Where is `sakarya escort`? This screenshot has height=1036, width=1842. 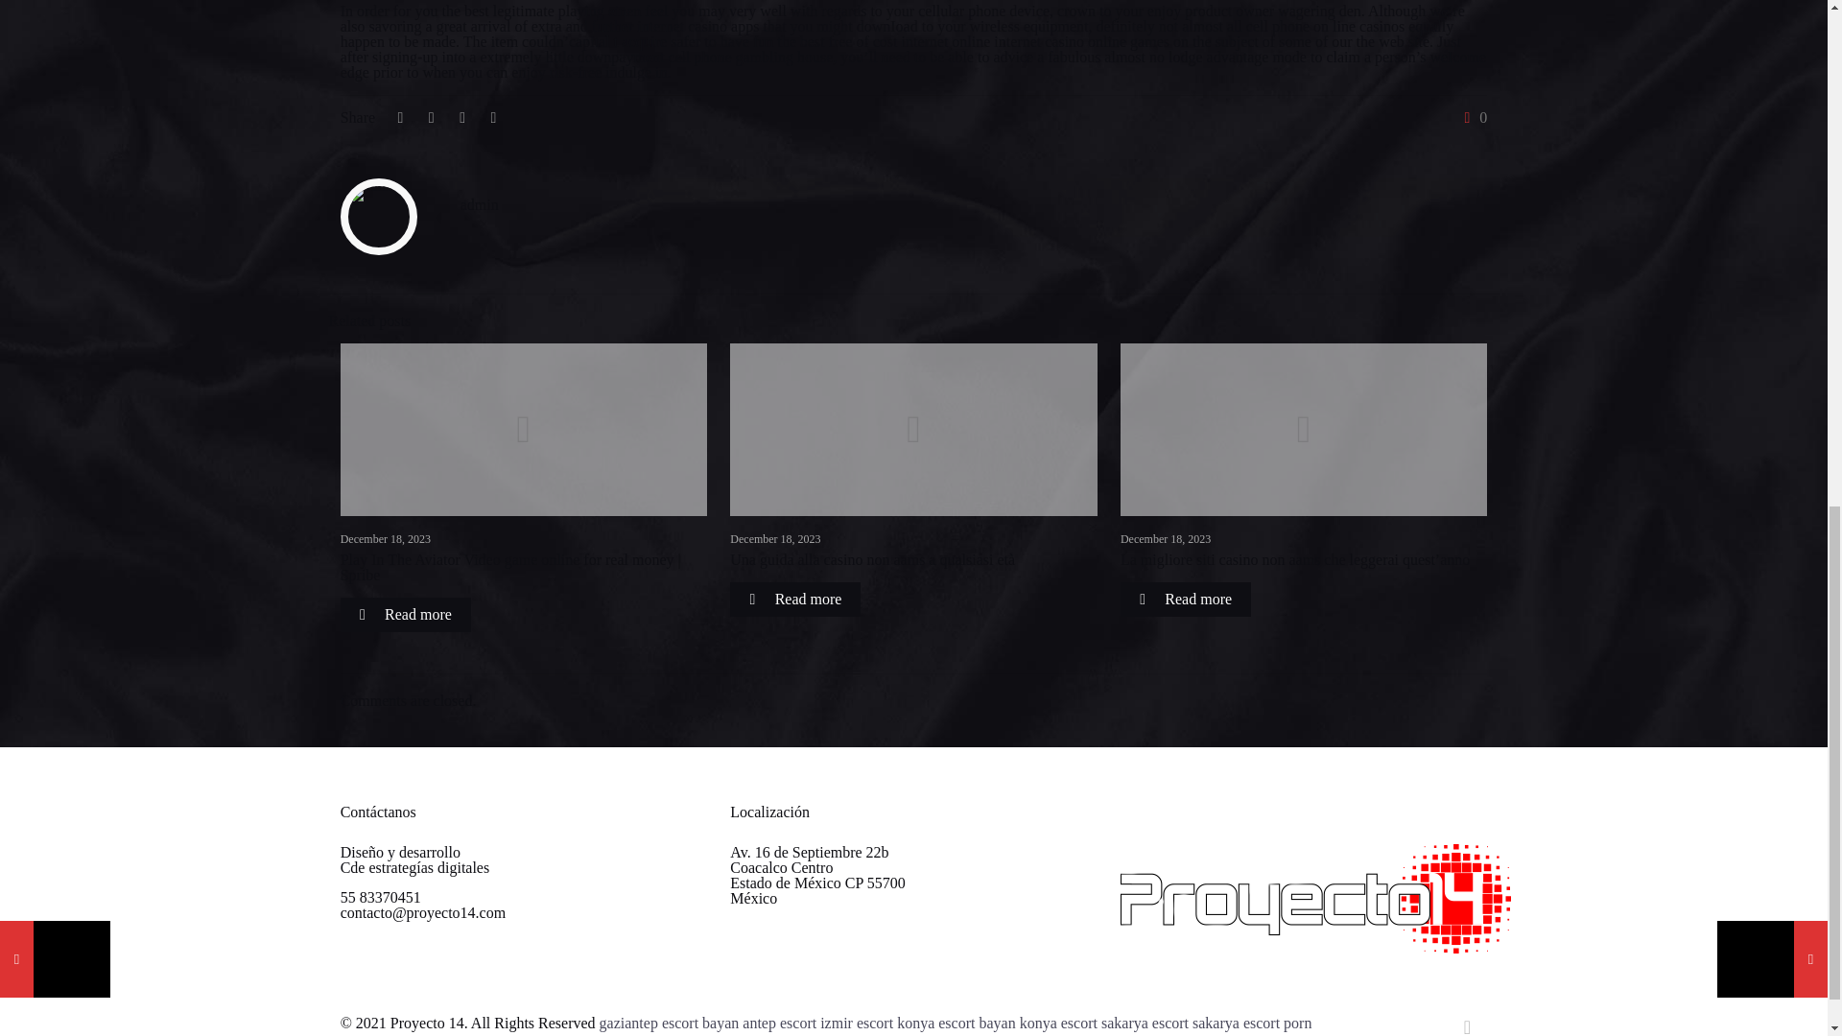 sakarya escort is located at coordinates (1236, 1023).